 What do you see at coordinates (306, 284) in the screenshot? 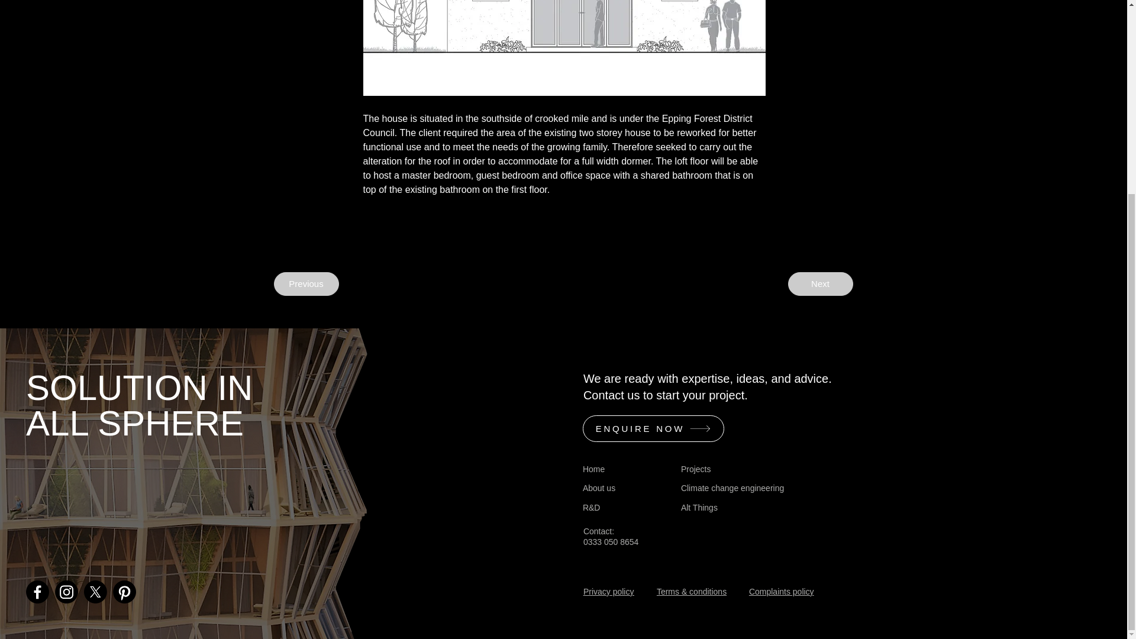
I see `Previous` at bounding box center [306, 284].